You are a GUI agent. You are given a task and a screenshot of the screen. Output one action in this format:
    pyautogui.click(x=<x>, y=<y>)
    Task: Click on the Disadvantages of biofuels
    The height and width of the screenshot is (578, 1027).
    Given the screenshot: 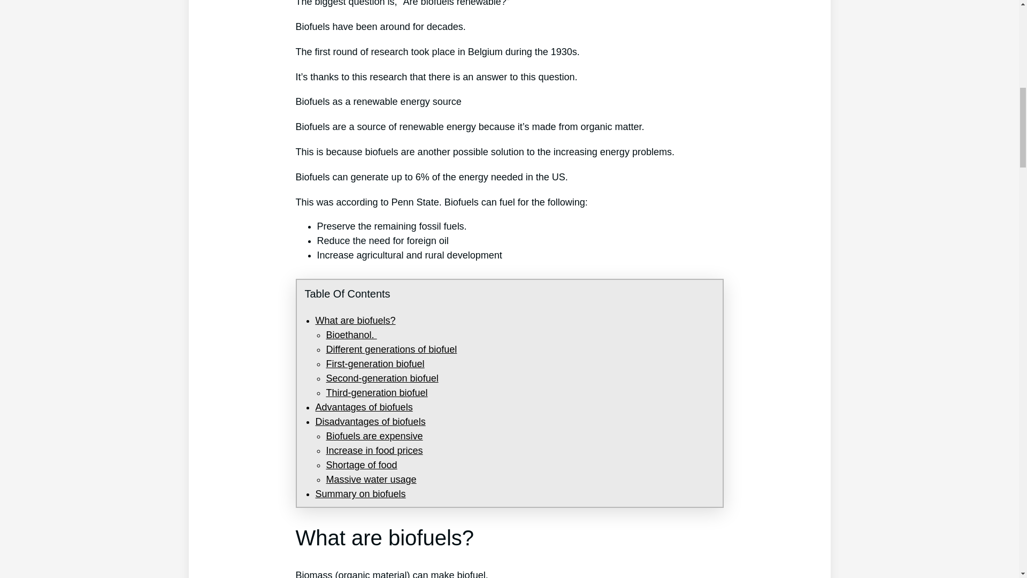 What is the action you would take?
    pyautogui.click(x=370, y=422)
    